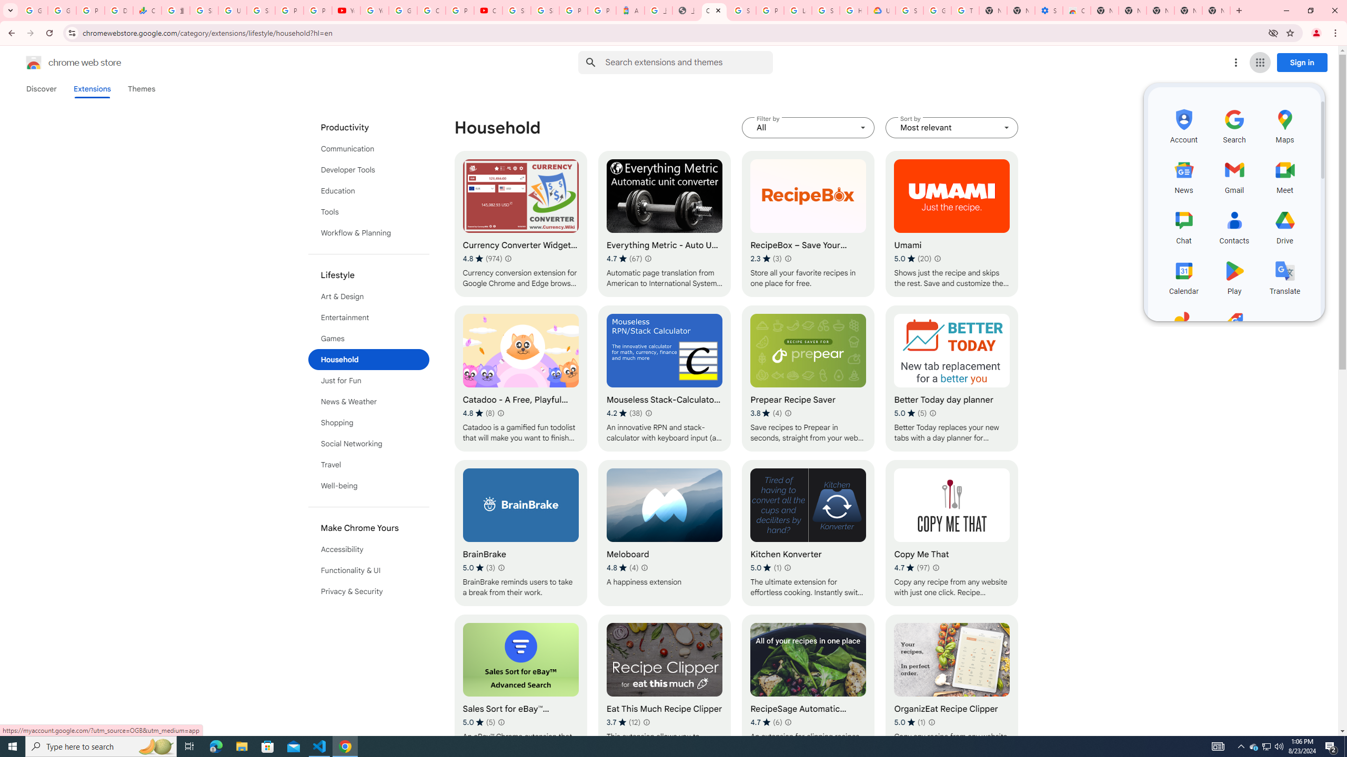 The width and height of the screenshot is (1347, 757). I want to click on Games, so click(369, 338).